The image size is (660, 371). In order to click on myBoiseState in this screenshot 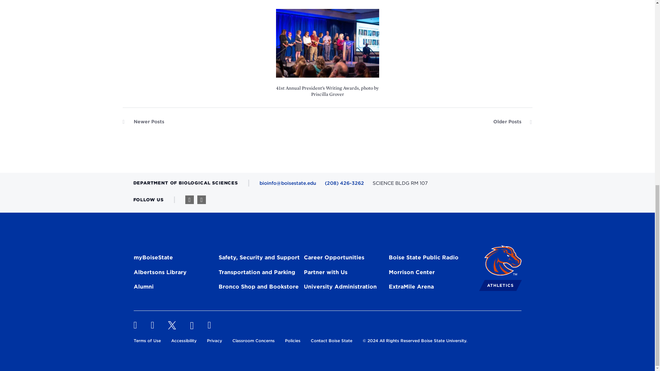, I will do `click(153, 258)`.